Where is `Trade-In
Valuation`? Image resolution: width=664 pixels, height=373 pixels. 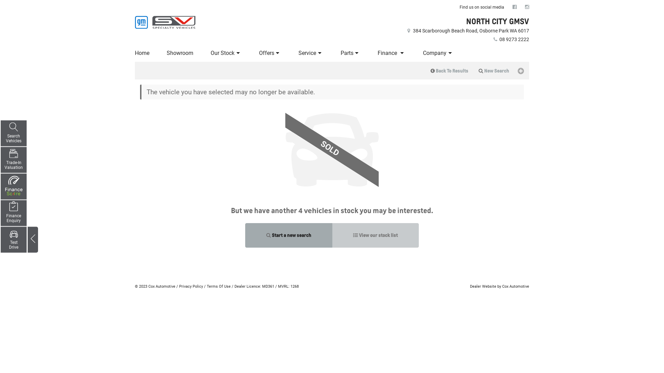 Trade-In
Valuation is located at coordinates (14, 160).